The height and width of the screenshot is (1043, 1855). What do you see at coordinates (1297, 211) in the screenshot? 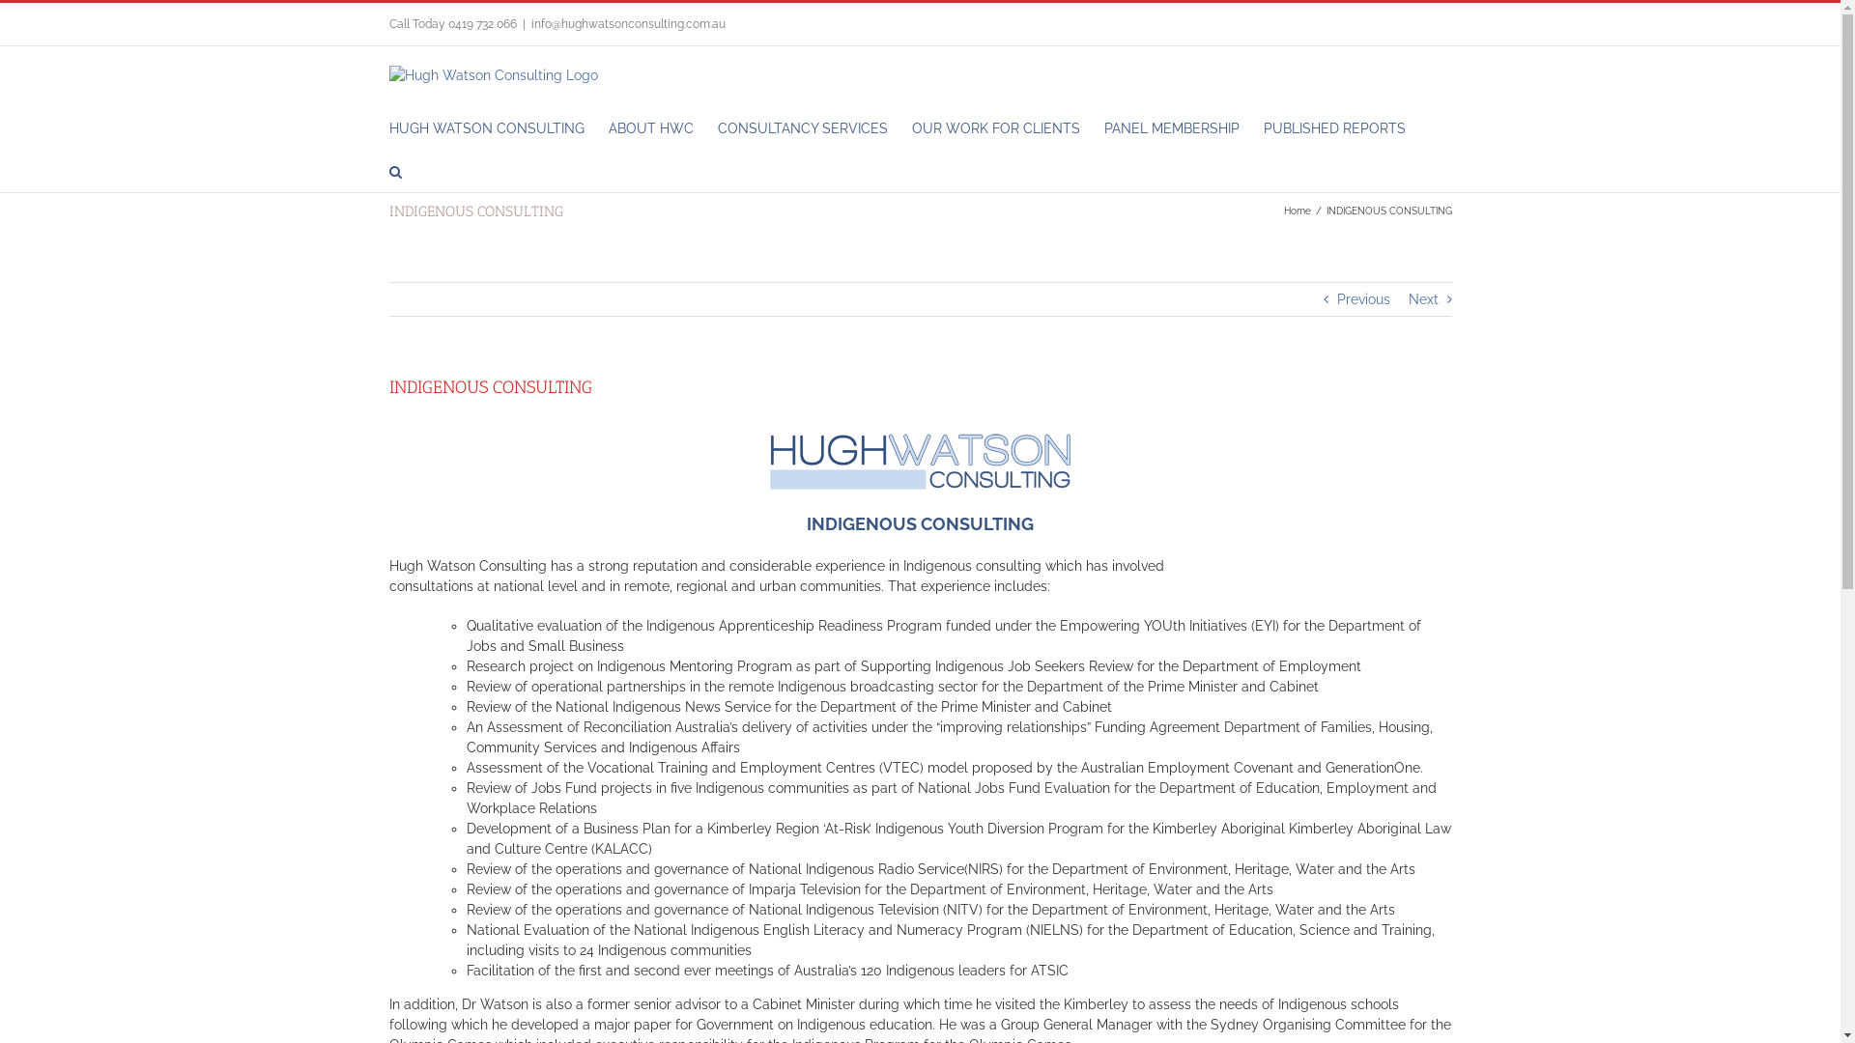
I see `Home` at bounding box center [1297, 211].